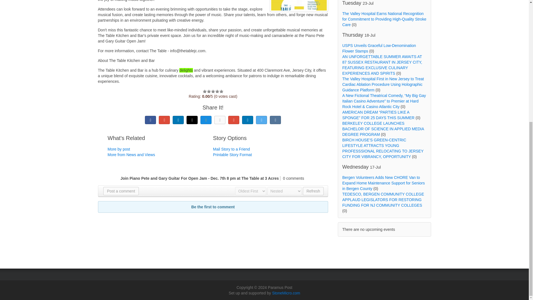  I want to click on Pinterest, so click(234, 120).